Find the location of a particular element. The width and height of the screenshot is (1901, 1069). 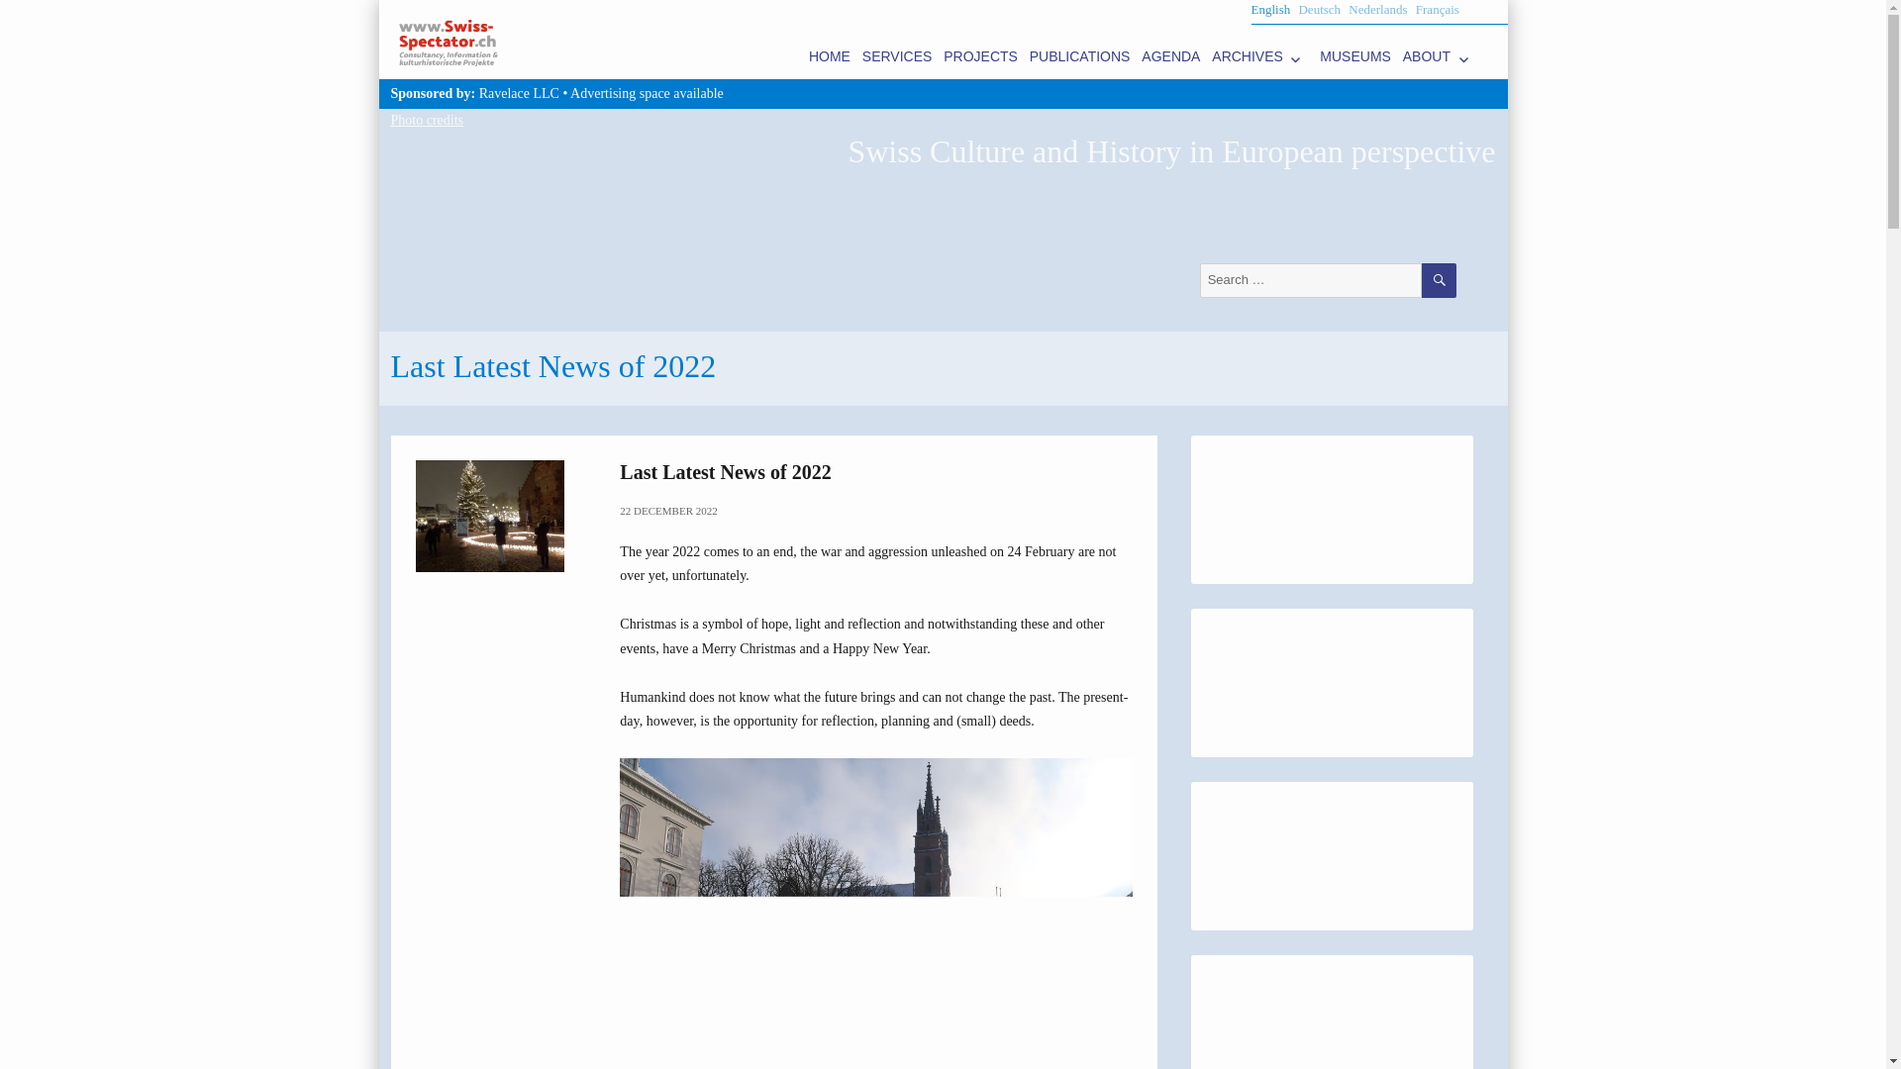

THE MIDDLE AGES, ARTS AND STATE BUILDING is located at coordinates (1328, 660).